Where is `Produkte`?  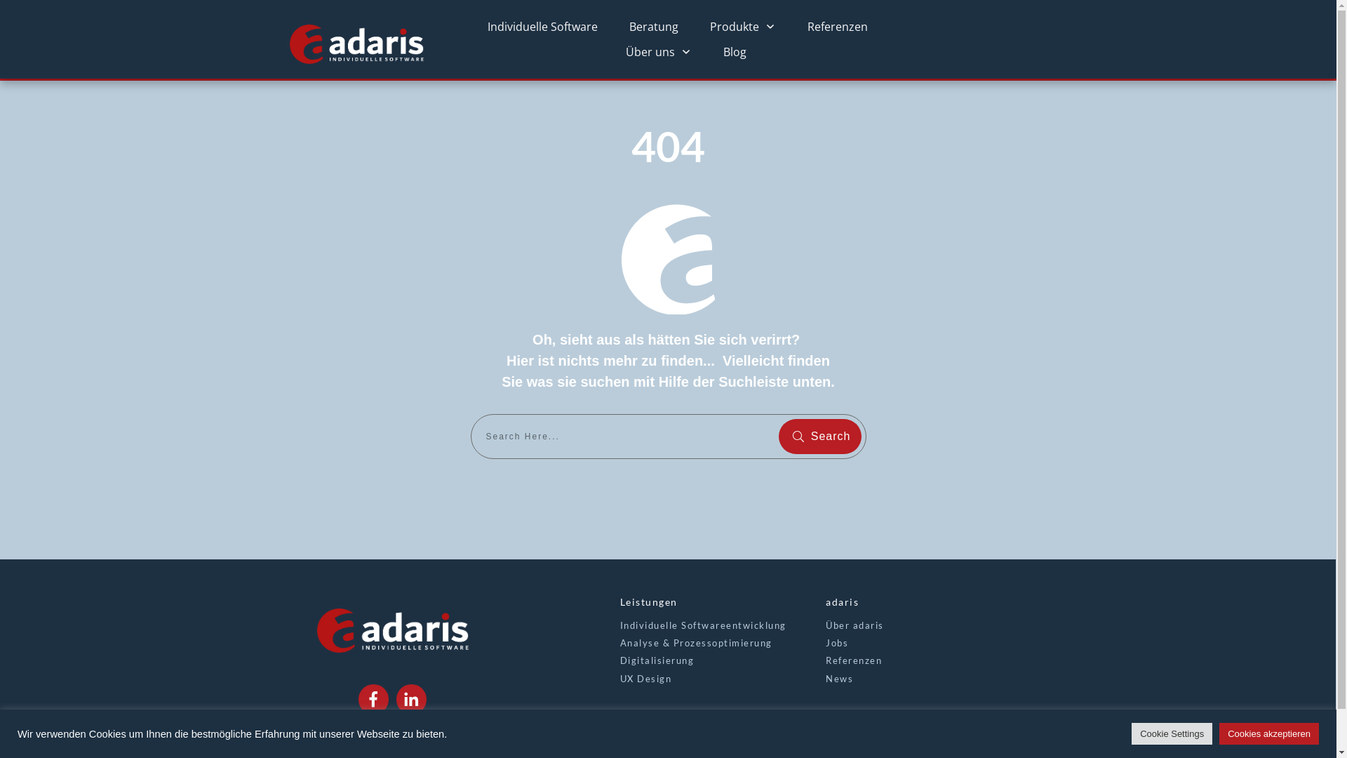
Produkte is located at coordinates (743, 27).